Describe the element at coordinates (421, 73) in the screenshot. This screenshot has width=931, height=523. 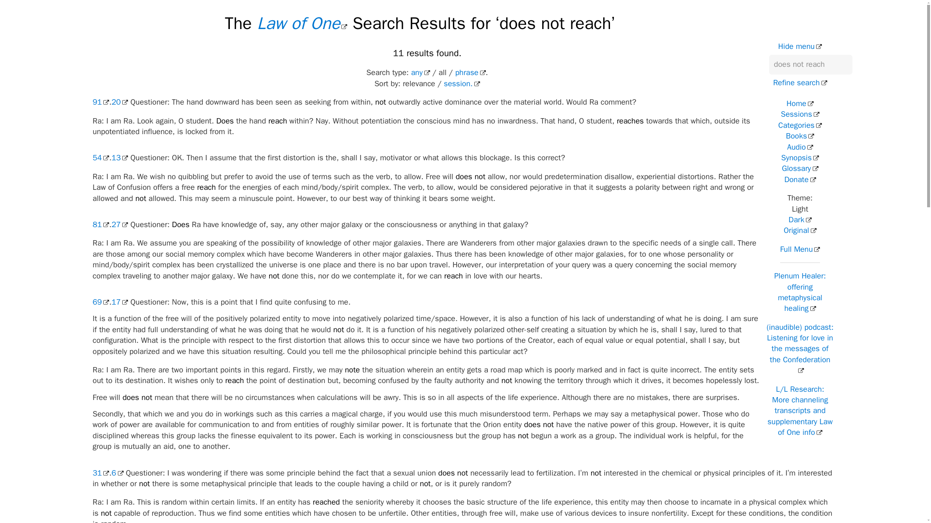
I see `any` at that location.